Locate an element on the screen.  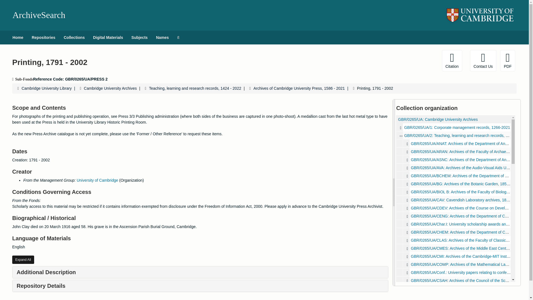
Citation is located at coordinates (452, 61).